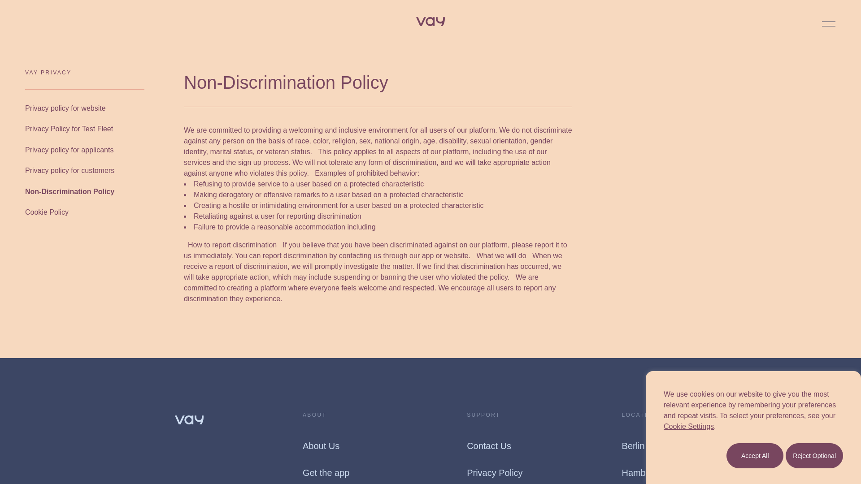 The width and height of the screenshot is (861, 484). Describe the element at coordinates (69, 129) in the screenshot. I see `Privacy Policy for Test Fleet` at that location.